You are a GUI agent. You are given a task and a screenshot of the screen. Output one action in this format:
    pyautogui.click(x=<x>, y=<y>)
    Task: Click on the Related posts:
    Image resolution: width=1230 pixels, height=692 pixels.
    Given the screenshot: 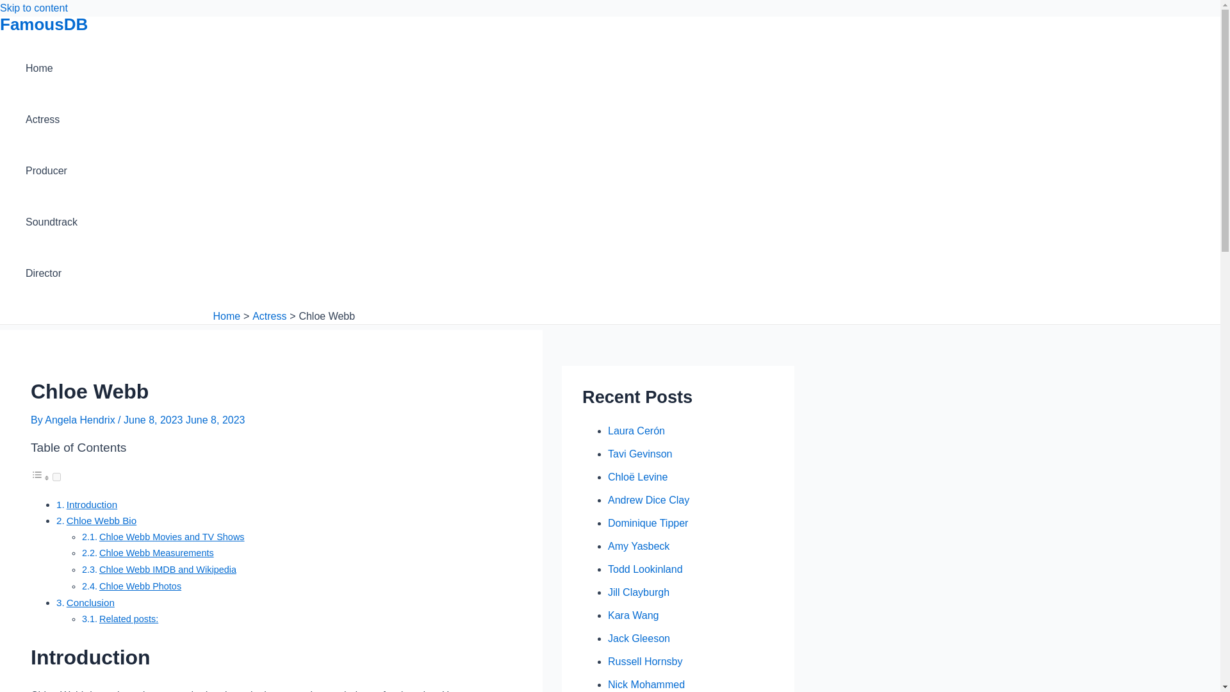 What is the action you would take?
    pyautogui.click(x=129, y=619)
    